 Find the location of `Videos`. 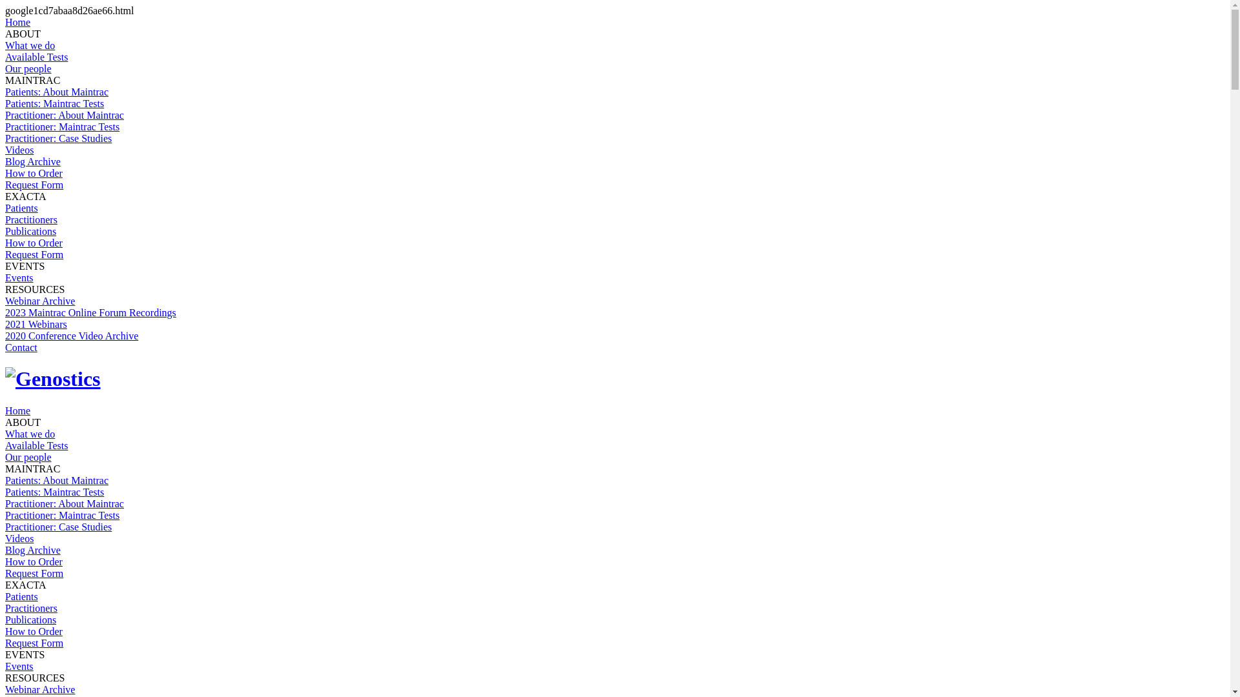

Videos is located at coordinates (19, 150).